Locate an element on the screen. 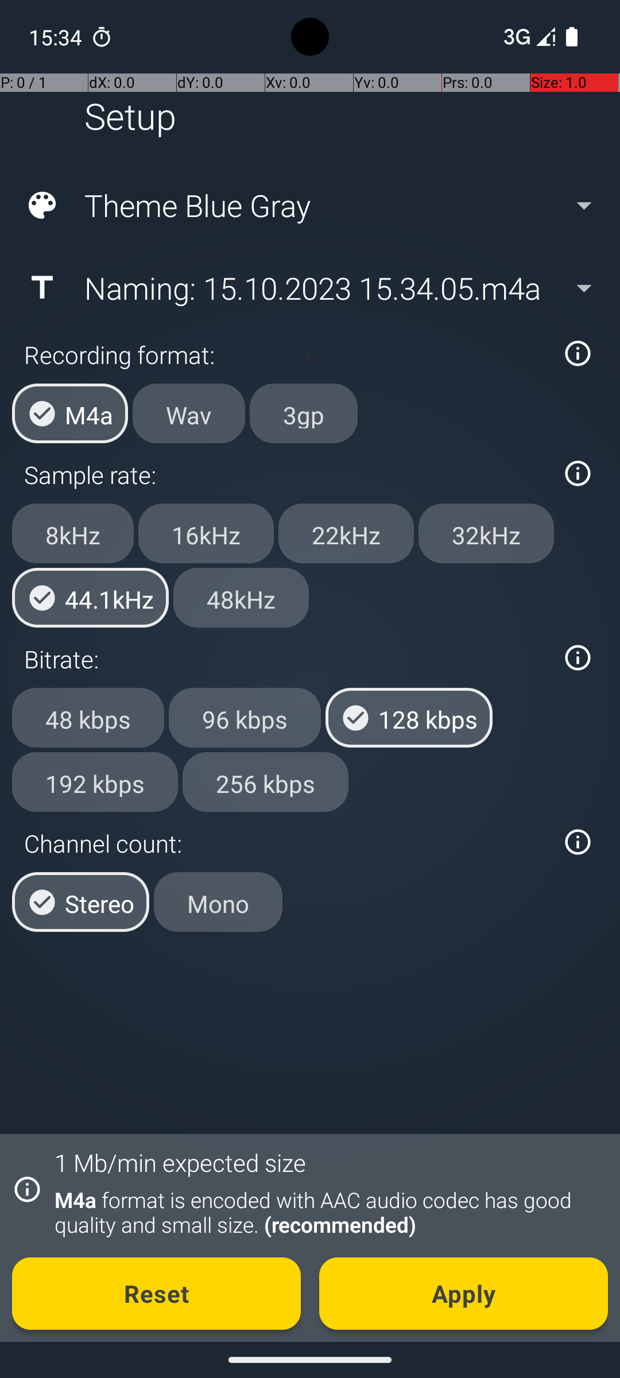  Naming: 15.10.2023 15.34.05.m4a is located at coordinates (309, 288).